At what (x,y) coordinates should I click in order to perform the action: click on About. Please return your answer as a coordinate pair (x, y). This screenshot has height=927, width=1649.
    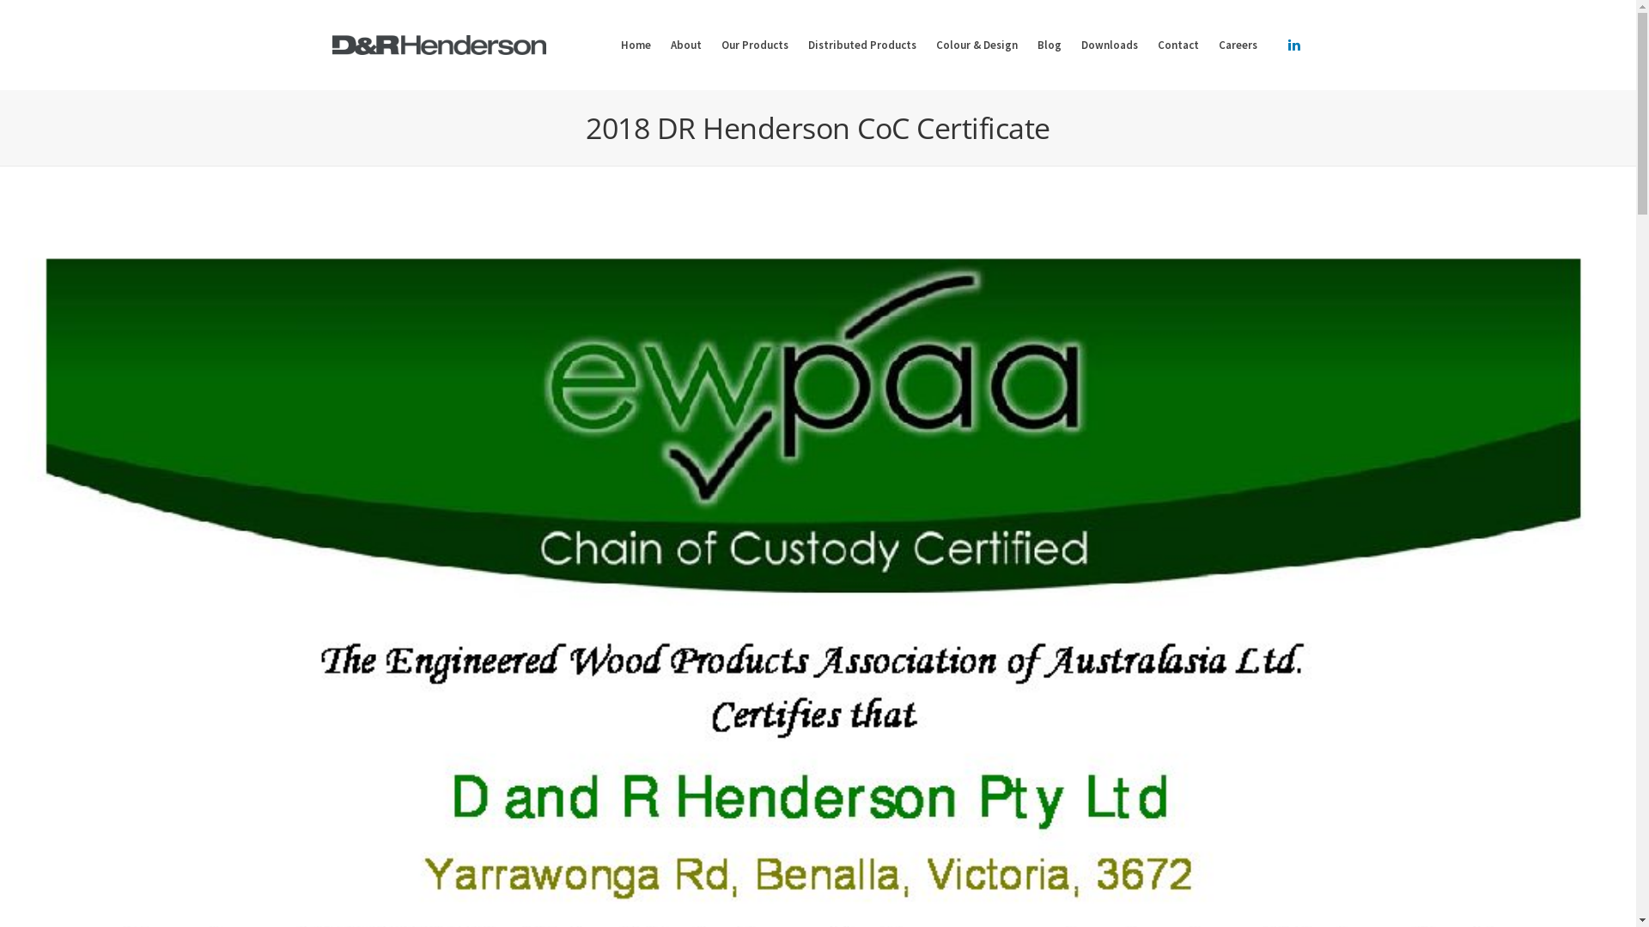
    Looking at the image, I should click on (685, 45).